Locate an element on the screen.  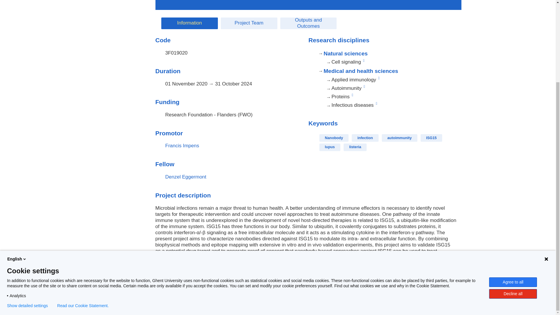
Project Information is located at coordinates (189, 23).